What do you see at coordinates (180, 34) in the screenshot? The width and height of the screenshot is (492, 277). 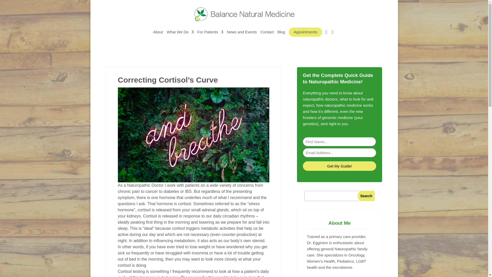 I see `What We Do` at bounding box center [180, 34].